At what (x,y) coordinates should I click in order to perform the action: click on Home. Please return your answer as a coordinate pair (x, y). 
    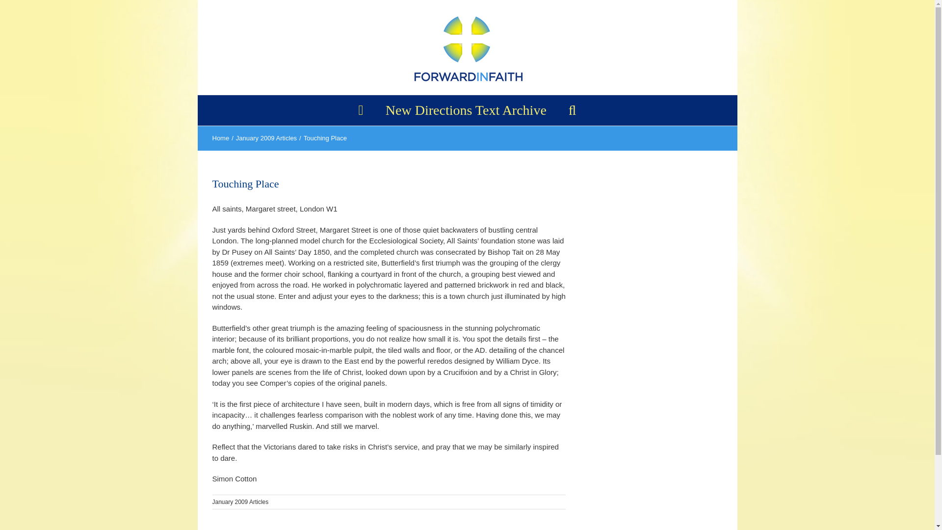
    Looking at the image, I should click on (220, 138).